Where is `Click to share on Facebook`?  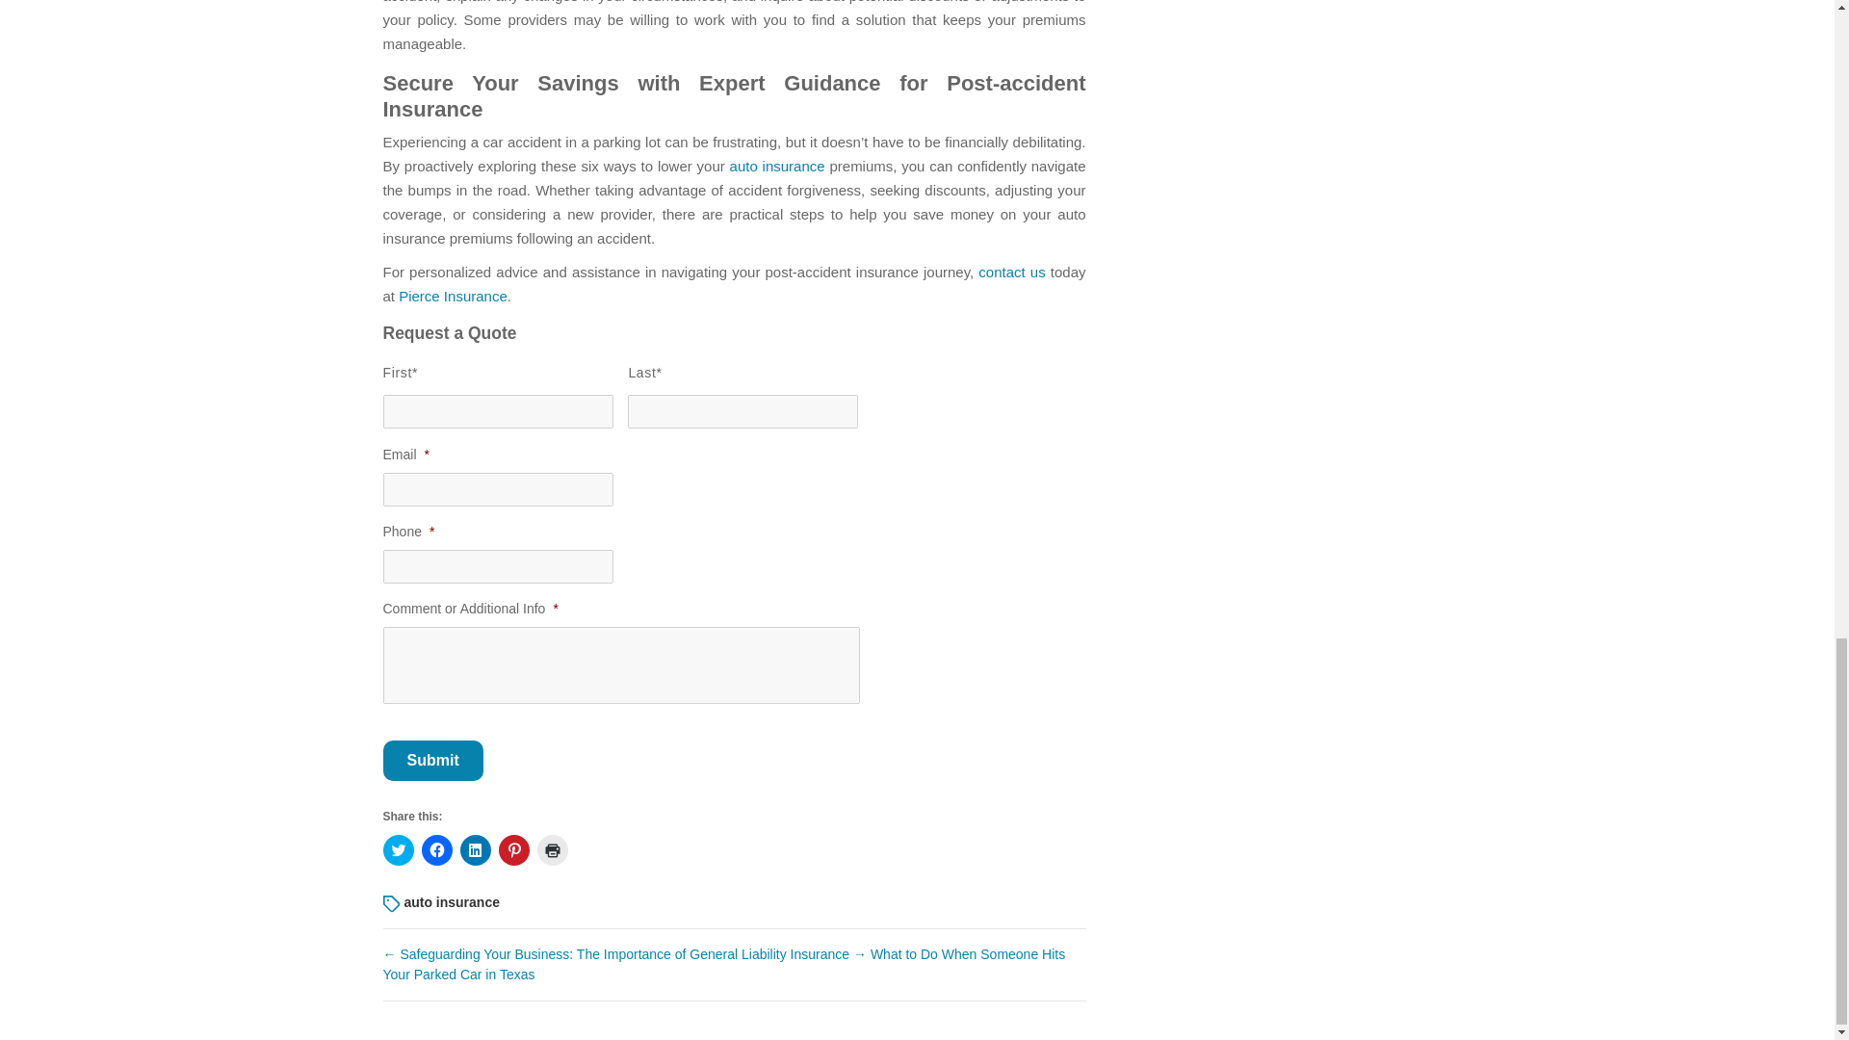
Click to share on Facebook is located at coordinates (437, 849).